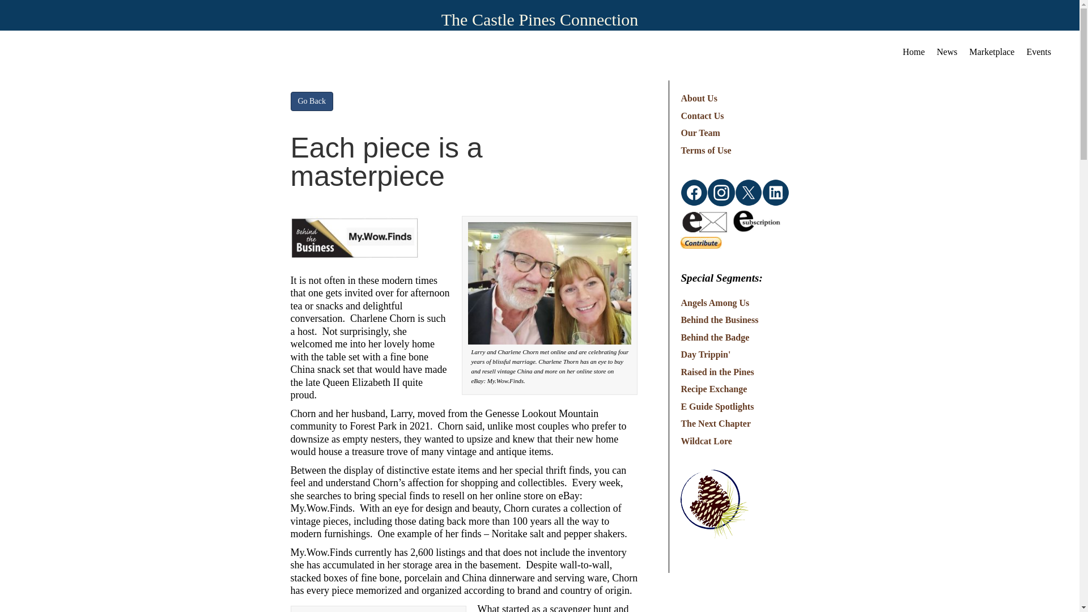 The image size is (1088, 612). Describe the element at coordinates (913, 49) in the screenshot. I see `Home` at that location.